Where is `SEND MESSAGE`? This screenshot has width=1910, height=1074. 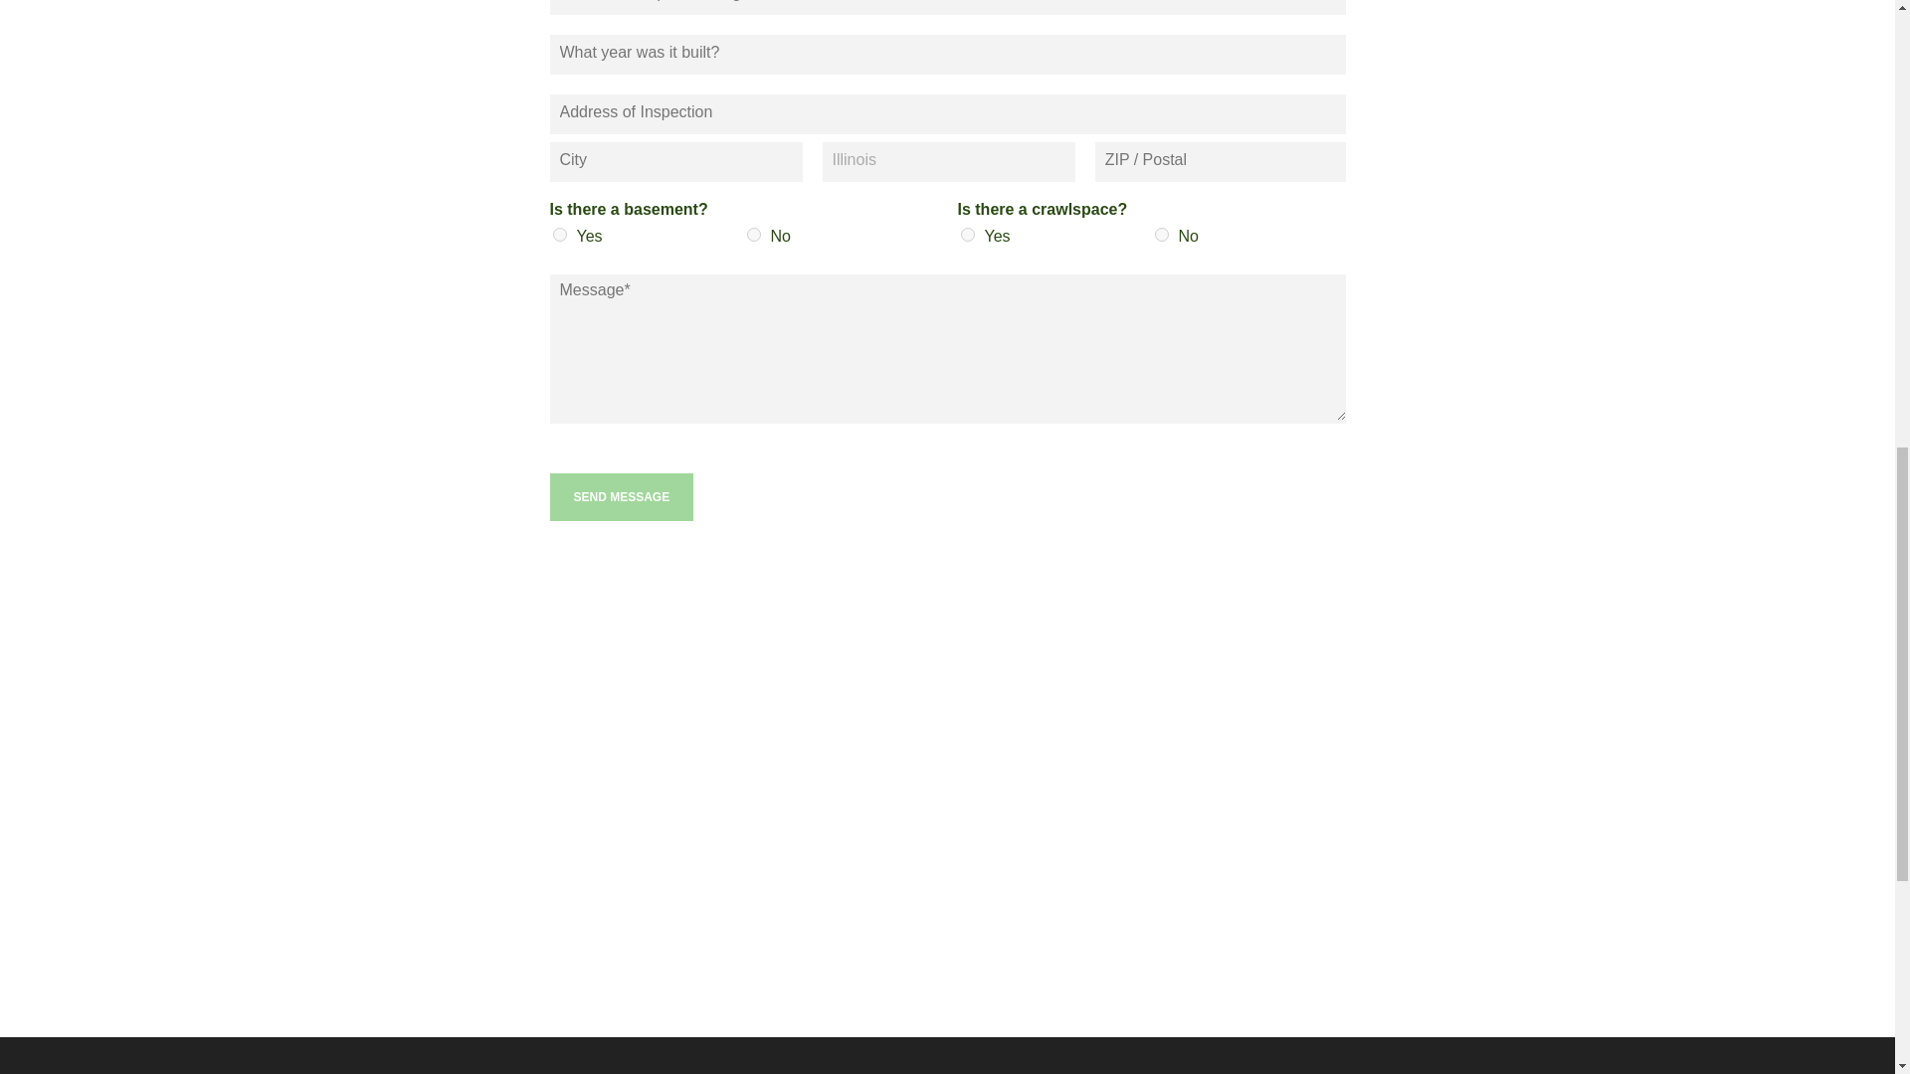 SEND MESSAGE is located at coordinates (621, 497).